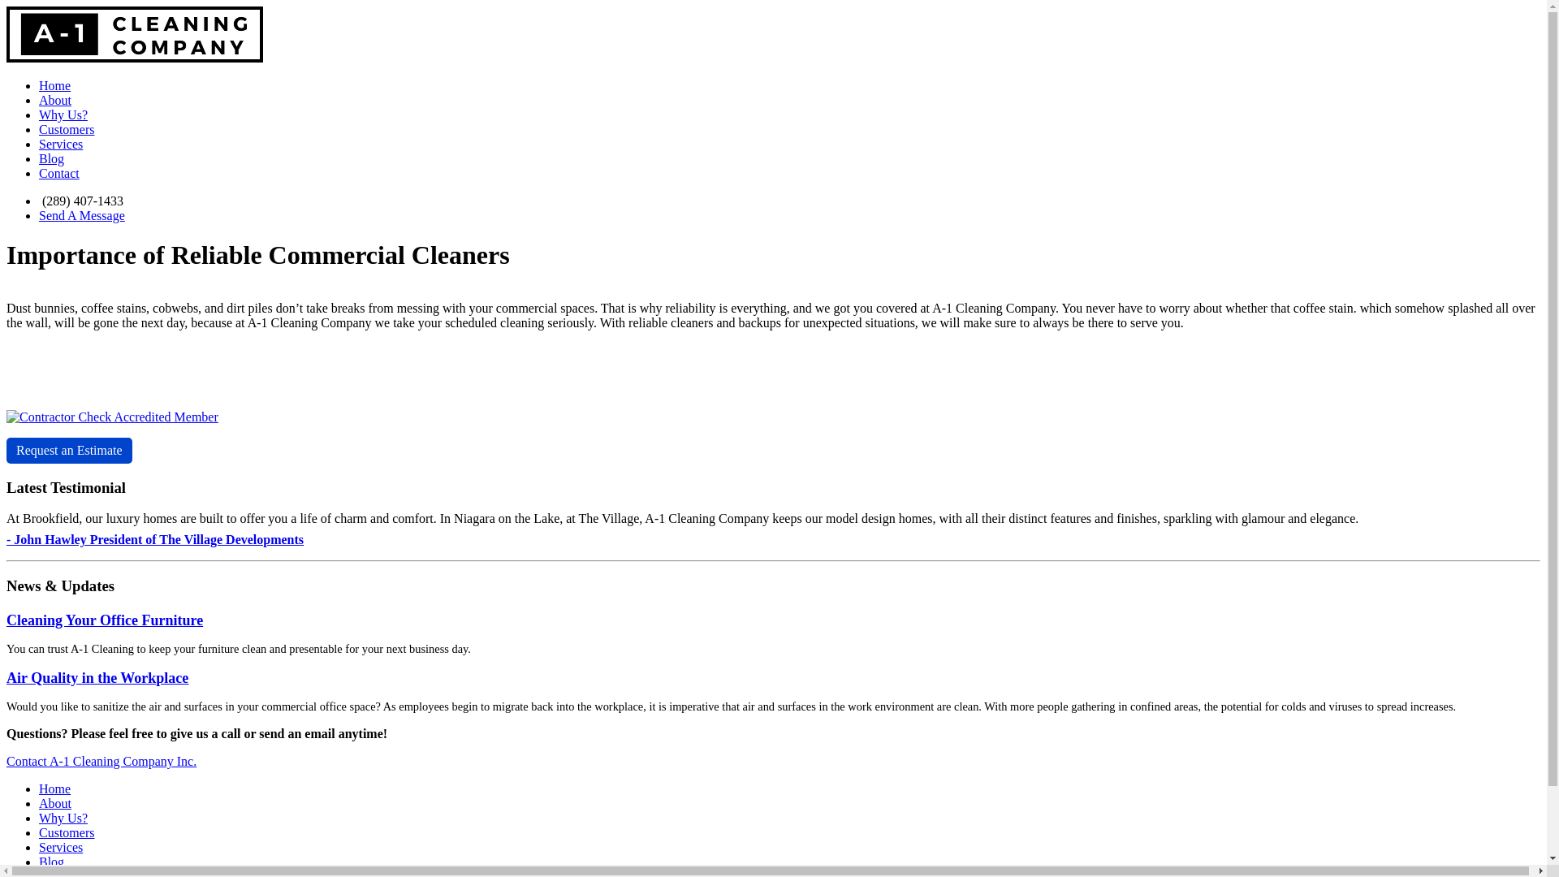 The image size is (1559, 877). What do you see at coordinates (67, 833) in the screenshot?
I see `Customers` at bounding box center [67, 833].